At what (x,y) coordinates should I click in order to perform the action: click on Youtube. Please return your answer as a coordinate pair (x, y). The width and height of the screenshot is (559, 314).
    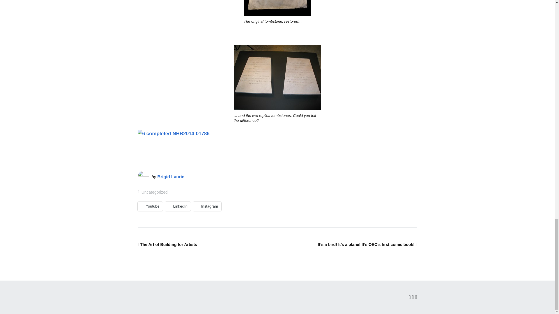
    Looking at the image, I should click on (150, 206).